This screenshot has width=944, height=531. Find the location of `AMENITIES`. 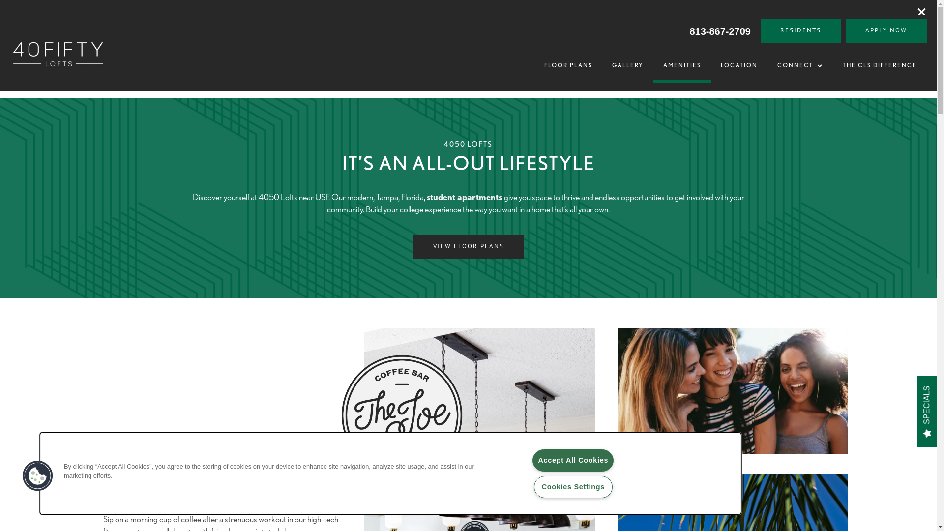

AMENITIES is located at coordinates (682, 65).